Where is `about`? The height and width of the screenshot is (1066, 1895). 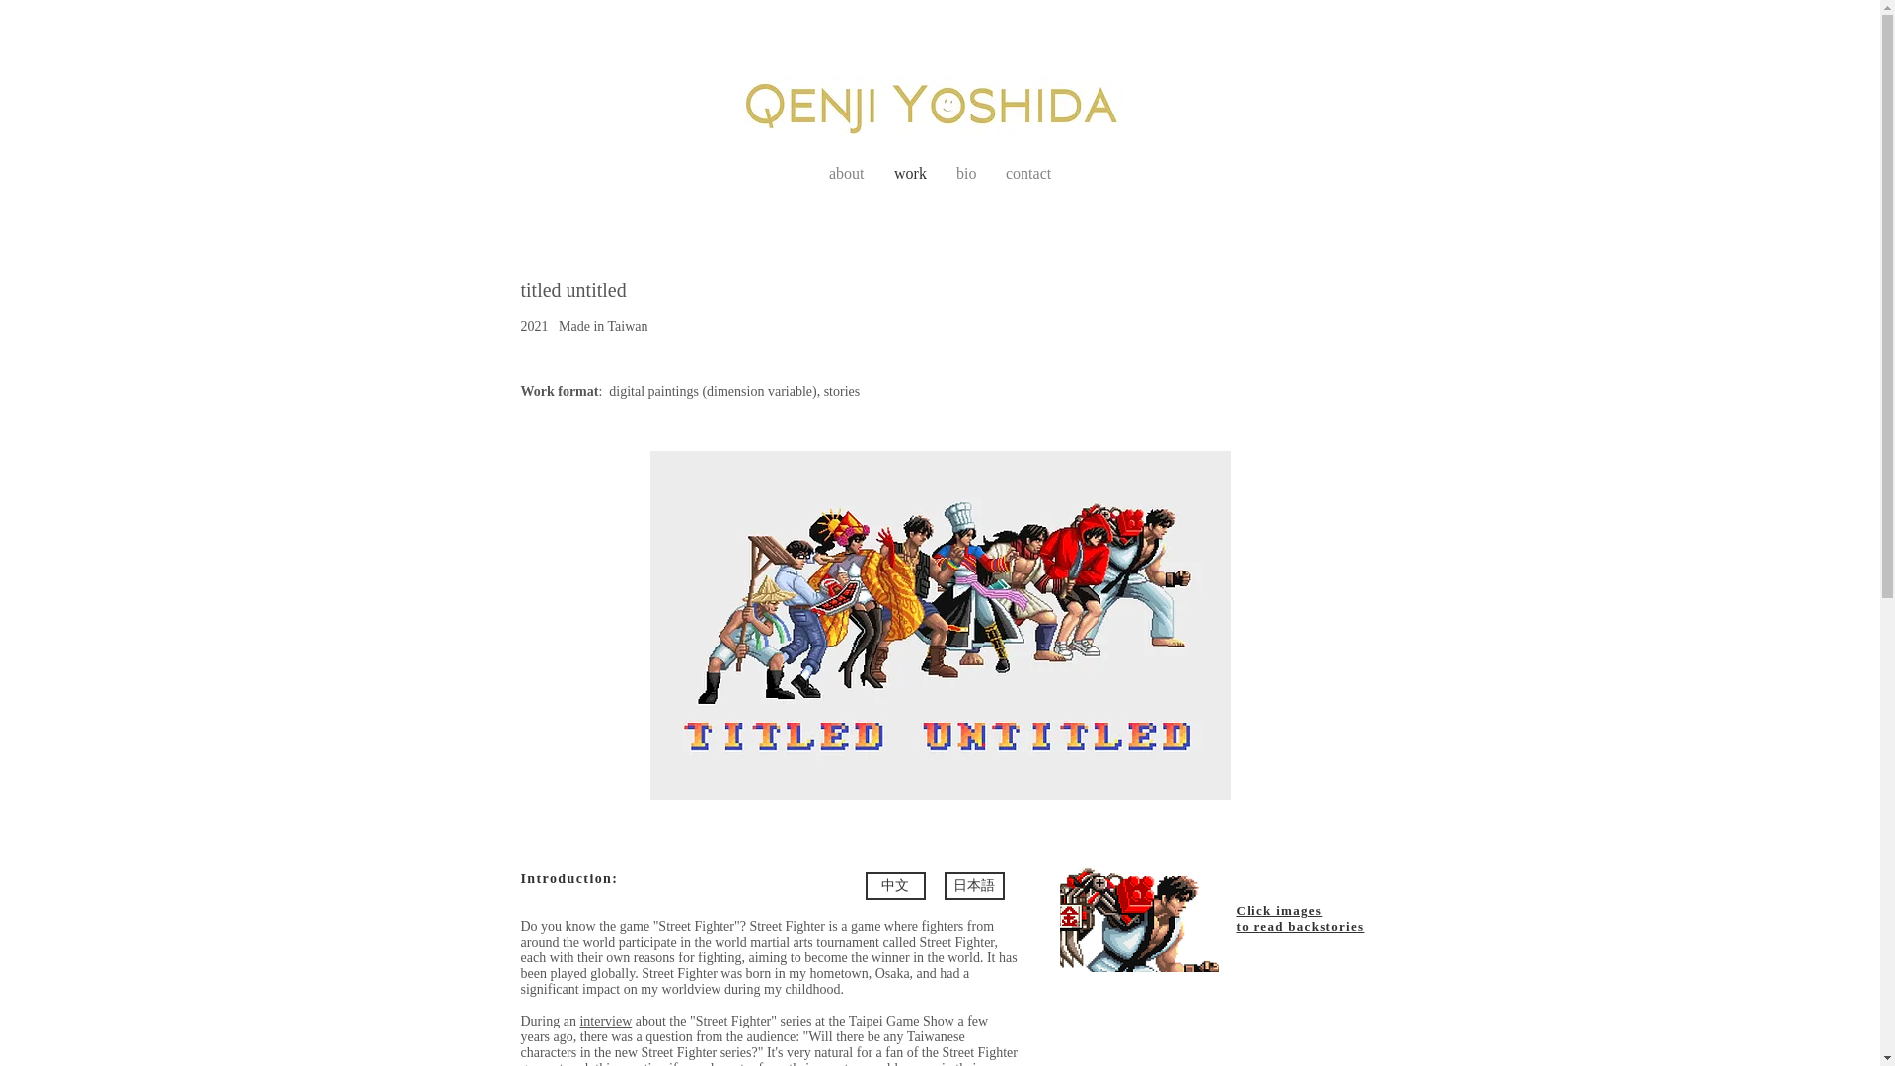 about is located at coordinates (847, 174).